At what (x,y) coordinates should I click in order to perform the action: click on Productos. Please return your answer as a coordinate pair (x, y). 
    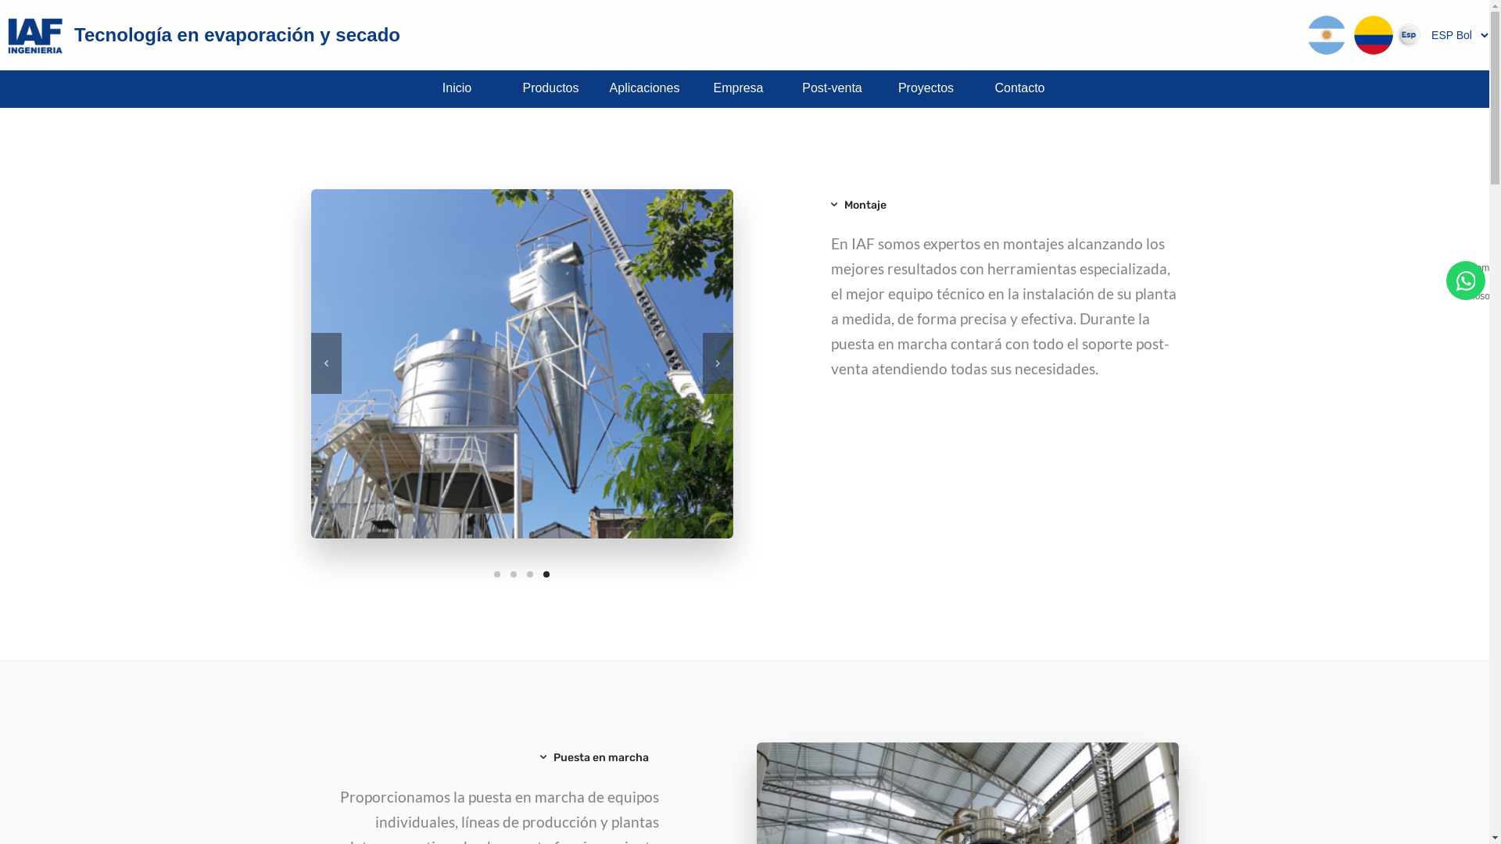
    Looking at the image, I should click on (550, 89).